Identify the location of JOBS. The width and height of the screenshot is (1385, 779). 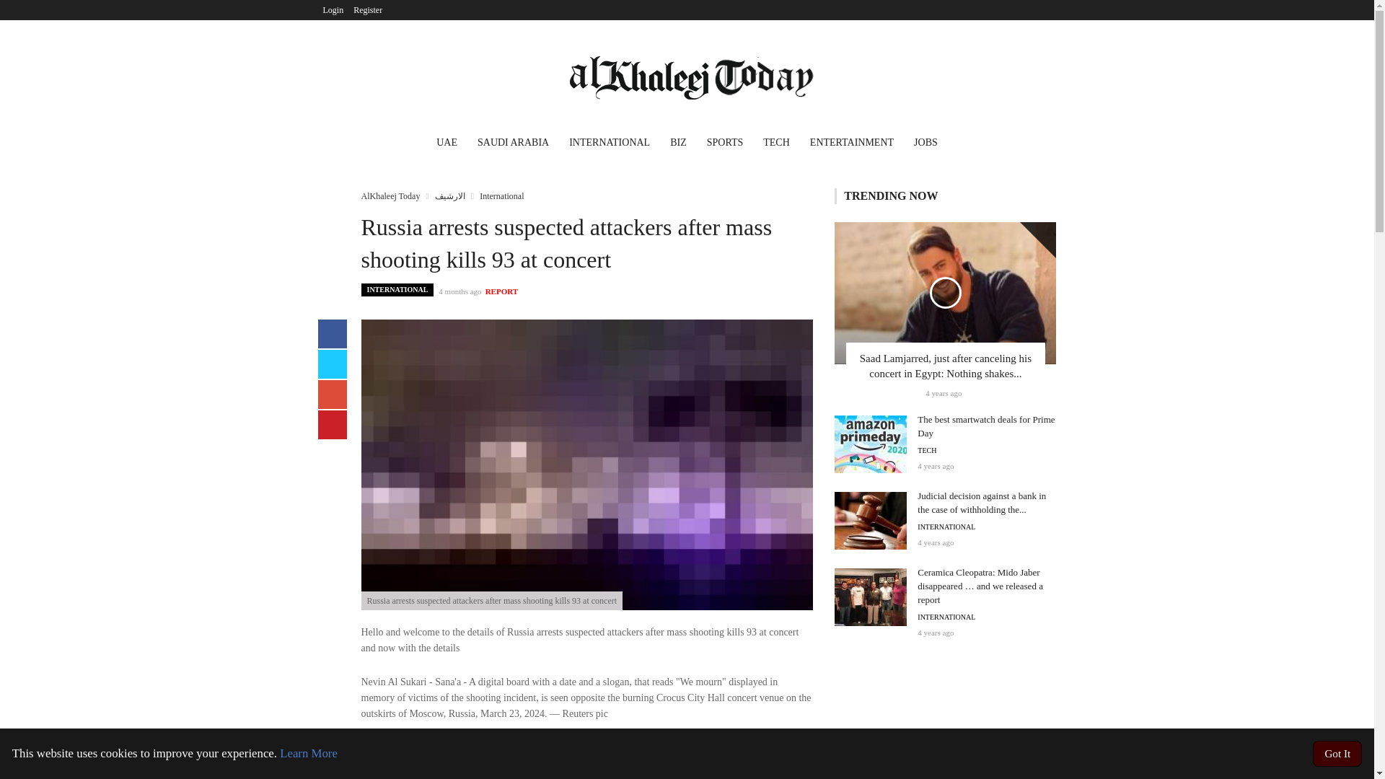
(925, 144).